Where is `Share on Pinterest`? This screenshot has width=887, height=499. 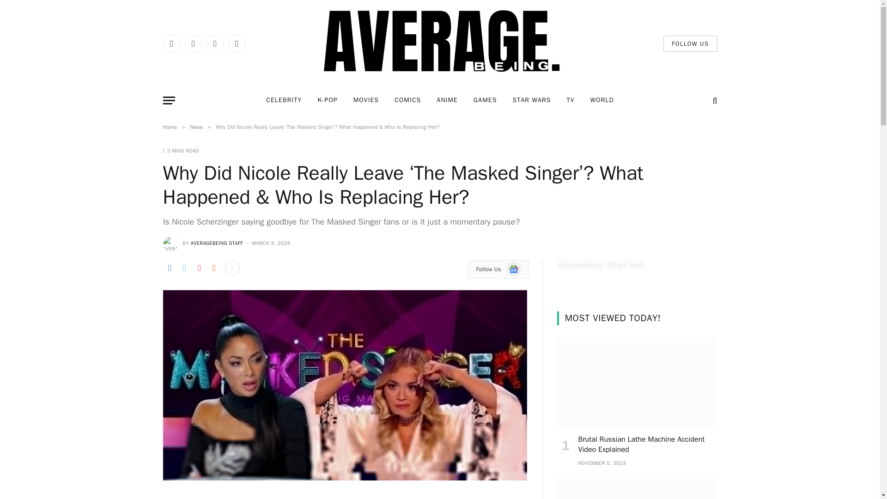
Share on Pinterest is located at coordinates (199, 268).